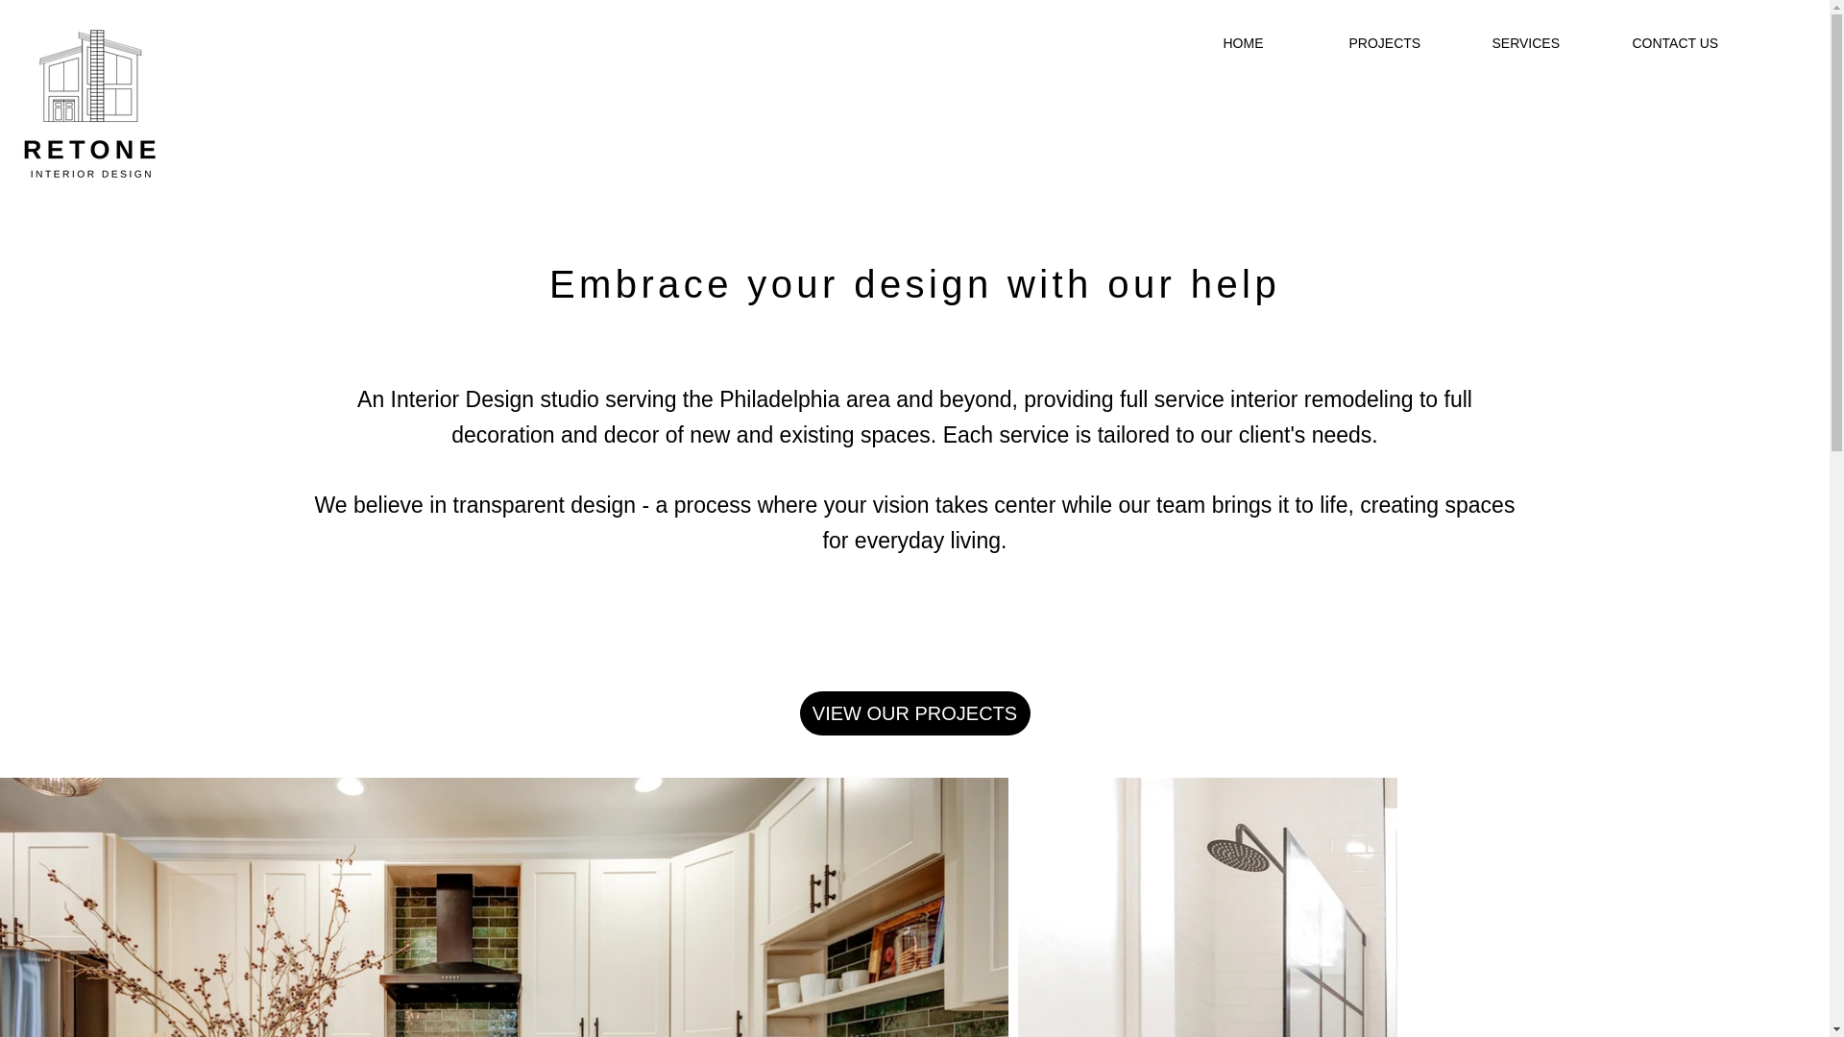  I want to click on HOME, so click(1270, 42).